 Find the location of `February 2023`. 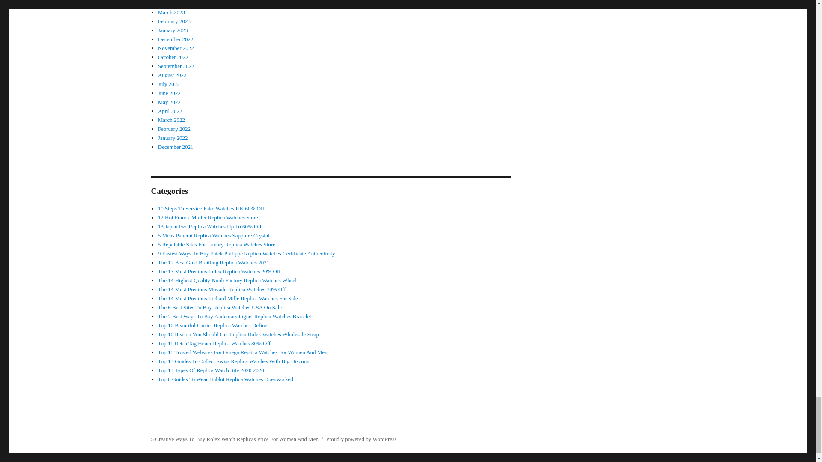

February 2023 is located at coordinates (174, 21).